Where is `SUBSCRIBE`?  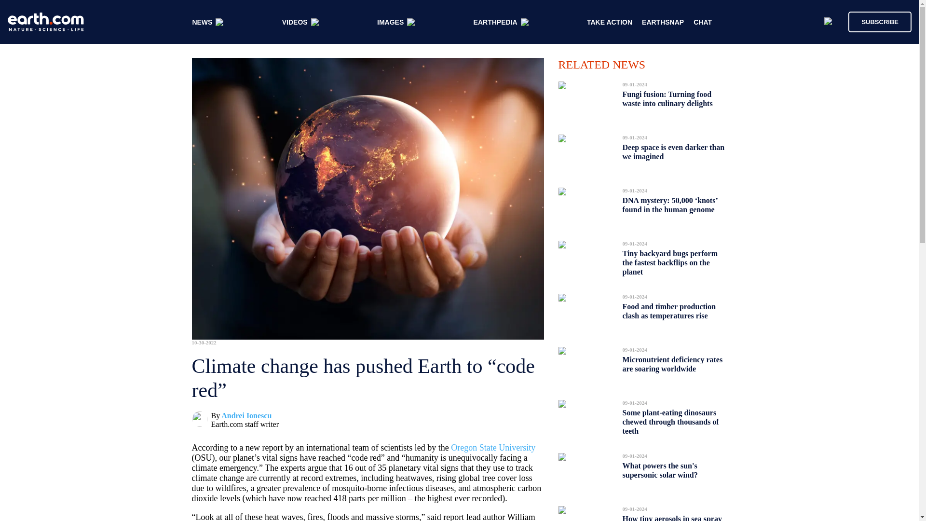
SUBSCRIBE is located at coordinates (875, 21).